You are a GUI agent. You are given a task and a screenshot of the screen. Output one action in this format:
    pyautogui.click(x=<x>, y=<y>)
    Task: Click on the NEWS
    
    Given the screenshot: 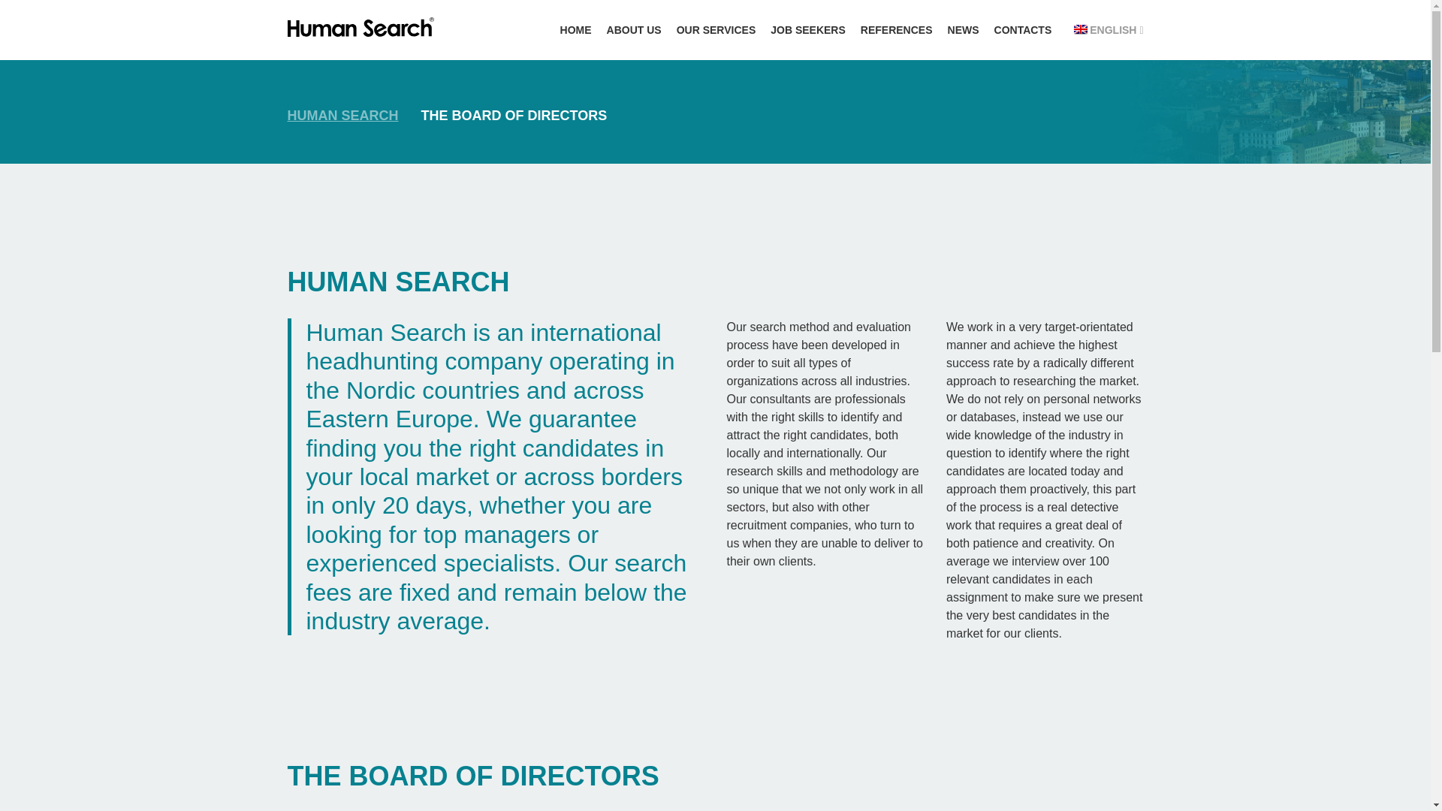 What is the action you would take?
    pyautogui.click(x=963, y=30)
    